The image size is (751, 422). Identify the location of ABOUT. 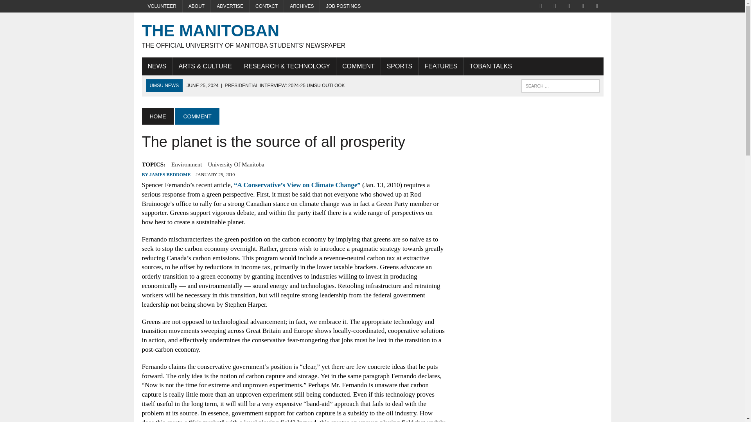
(196, 6).